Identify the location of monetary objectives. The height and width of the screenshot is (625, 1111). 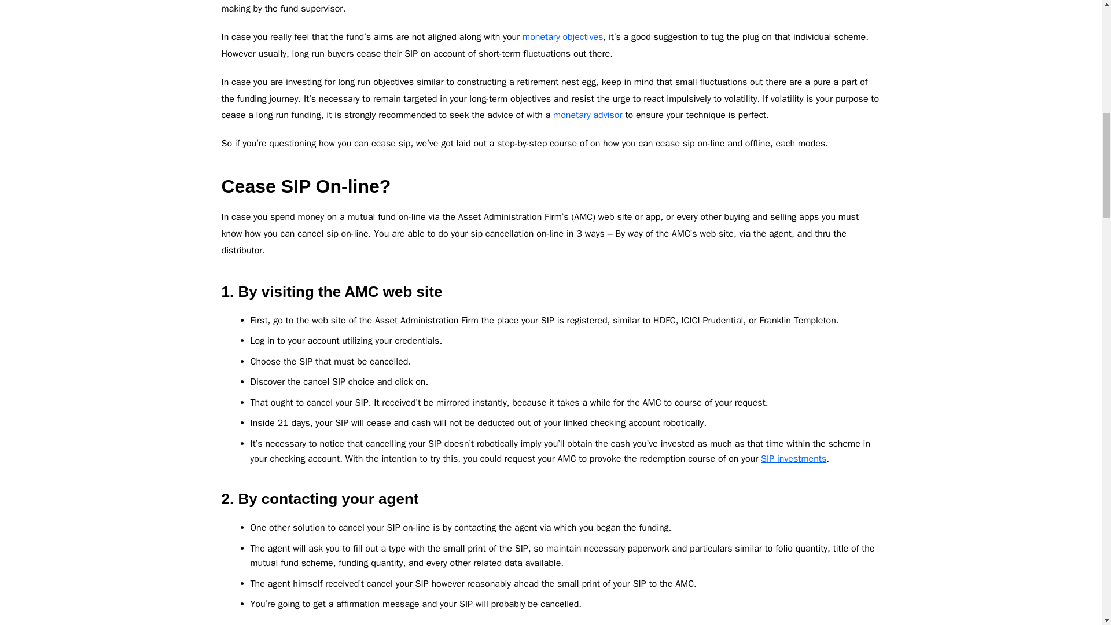
(562, 37).